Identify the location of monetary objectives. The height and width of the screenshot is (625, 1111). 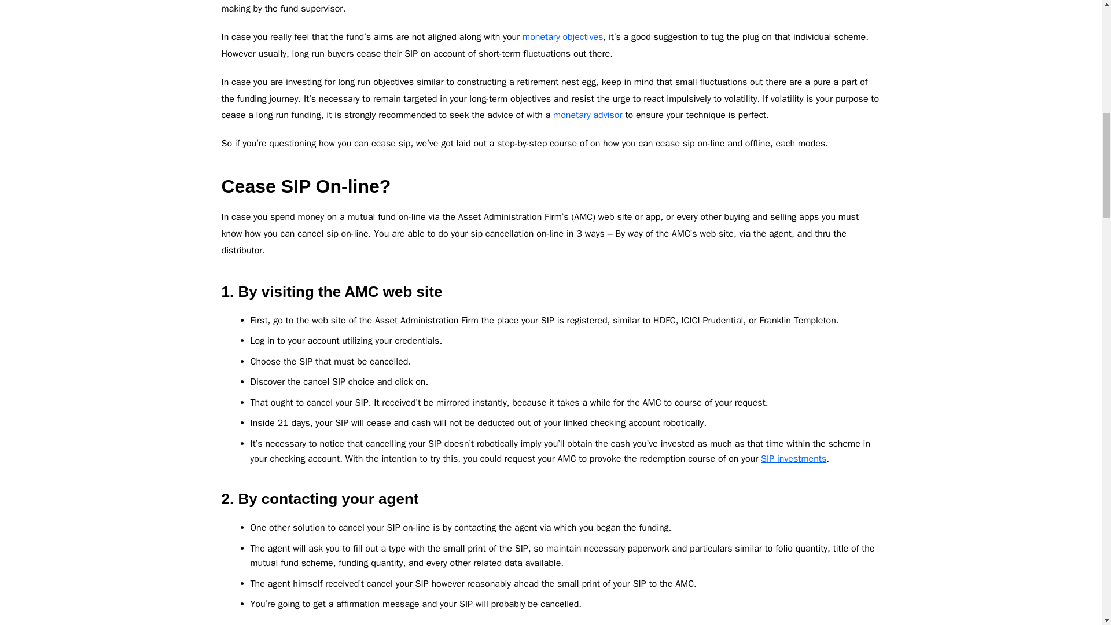
(562, 37).